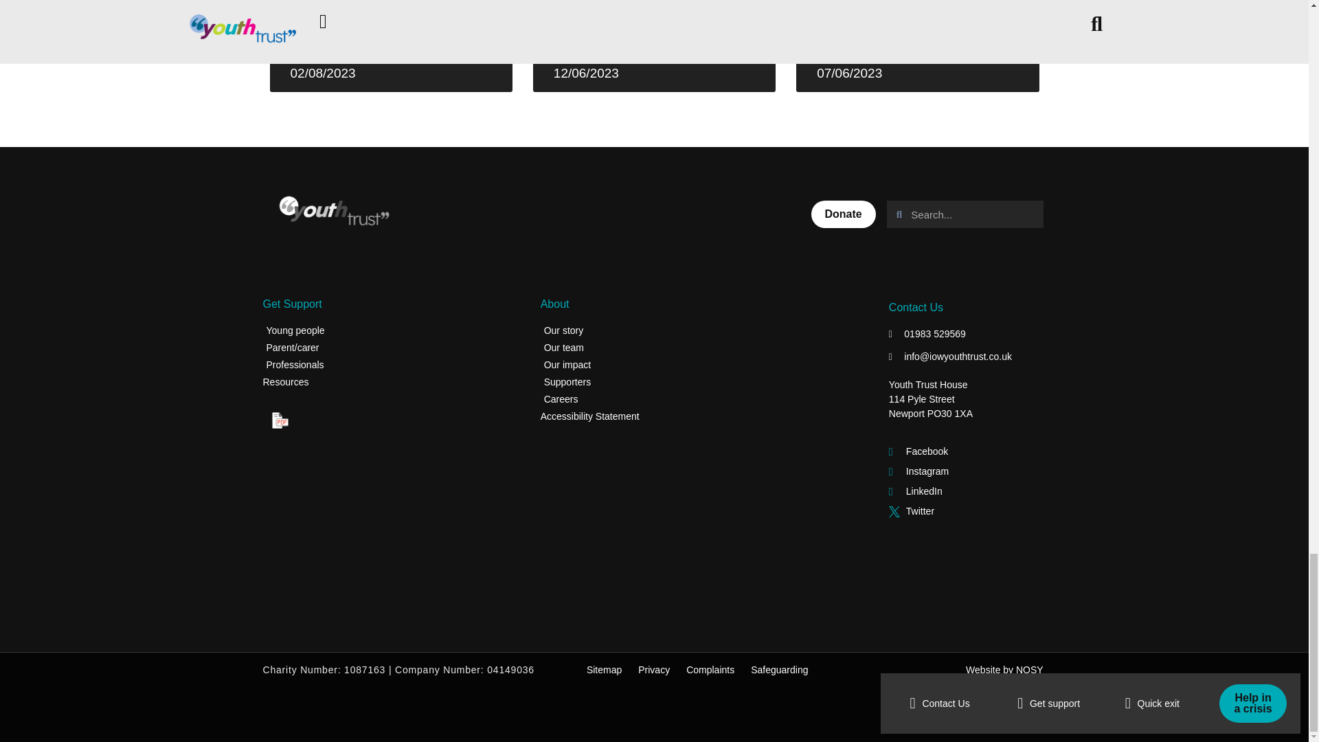  What do you see at coordinates (583, 26) in the screenshot?
I see `Read more` at bounding box center [583, 26].